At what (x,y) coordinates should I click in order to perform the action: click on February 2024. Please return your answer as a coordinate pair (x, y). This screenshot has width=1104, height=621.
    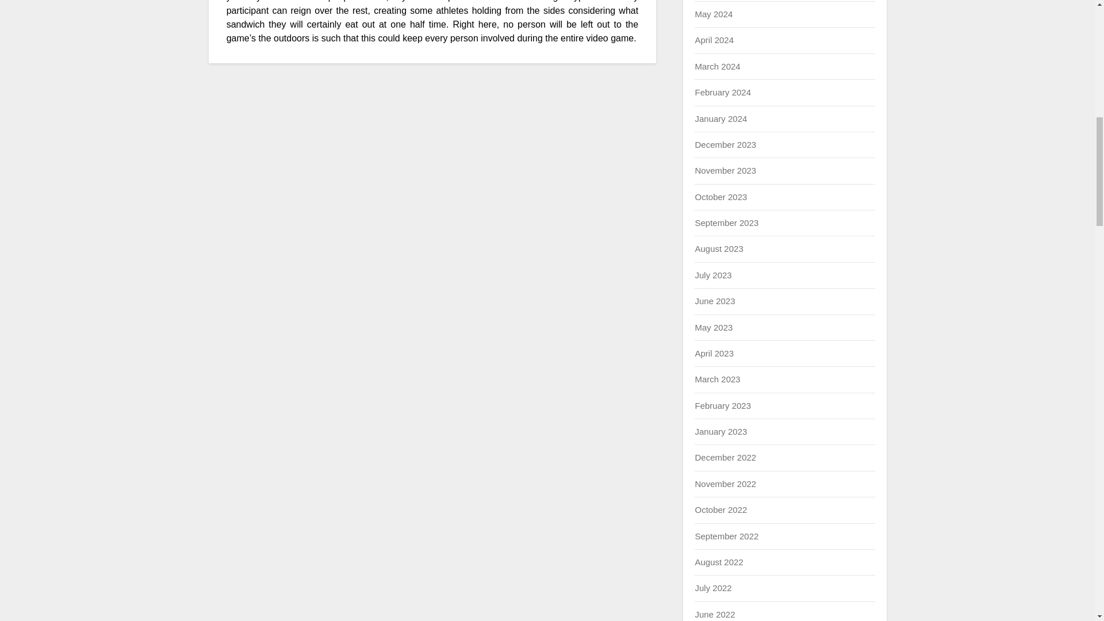
    Looking at the image, I should click on (722, 92).